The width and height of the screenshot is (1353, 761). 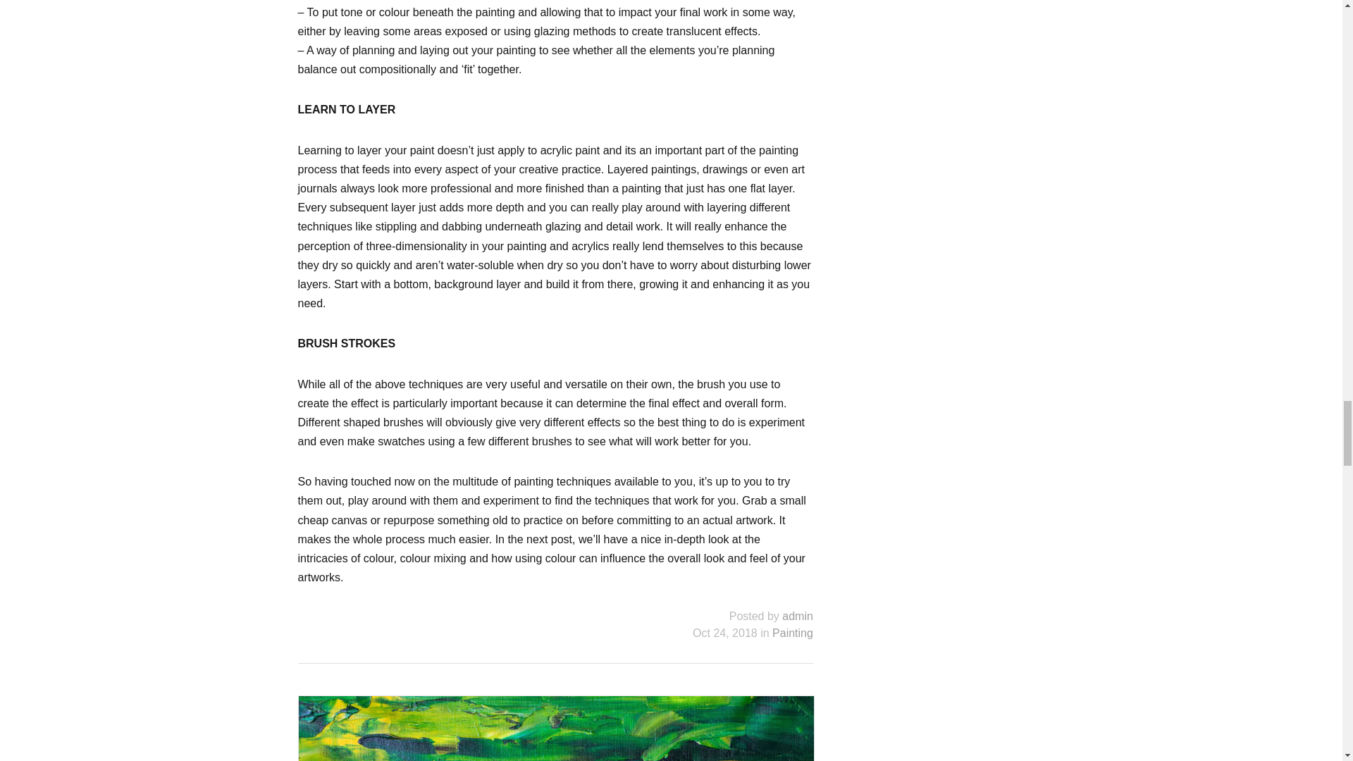 I want to click on abstract-abstract-expressionism-abstract-painting-1621793, so click(x=557, y=729).